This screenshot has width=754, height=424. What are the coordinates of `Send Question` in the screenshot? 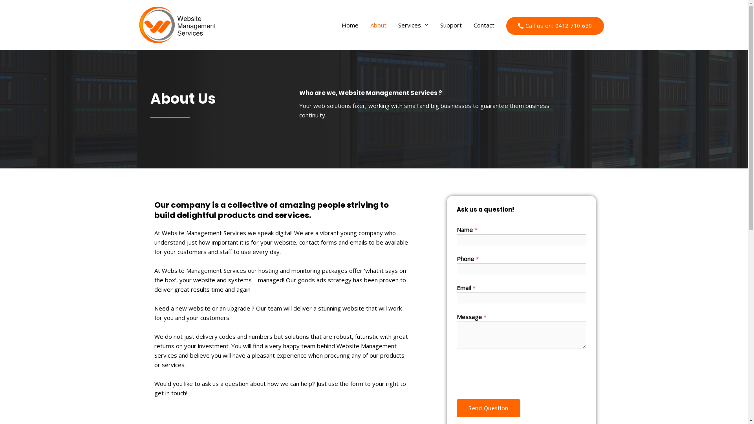 It's located at (489, 408).